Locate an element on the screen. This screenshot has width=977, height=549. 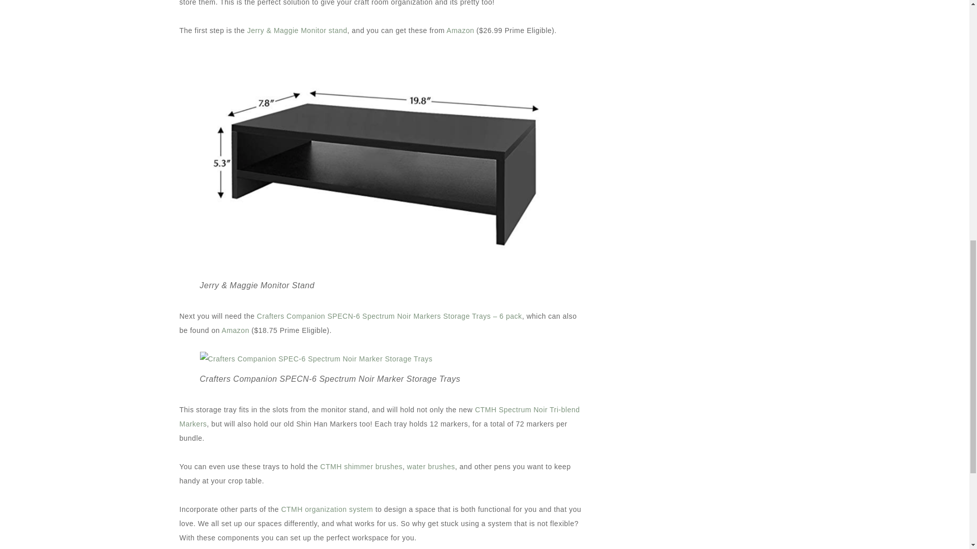
water brushes is located at coordinates (431, 467).